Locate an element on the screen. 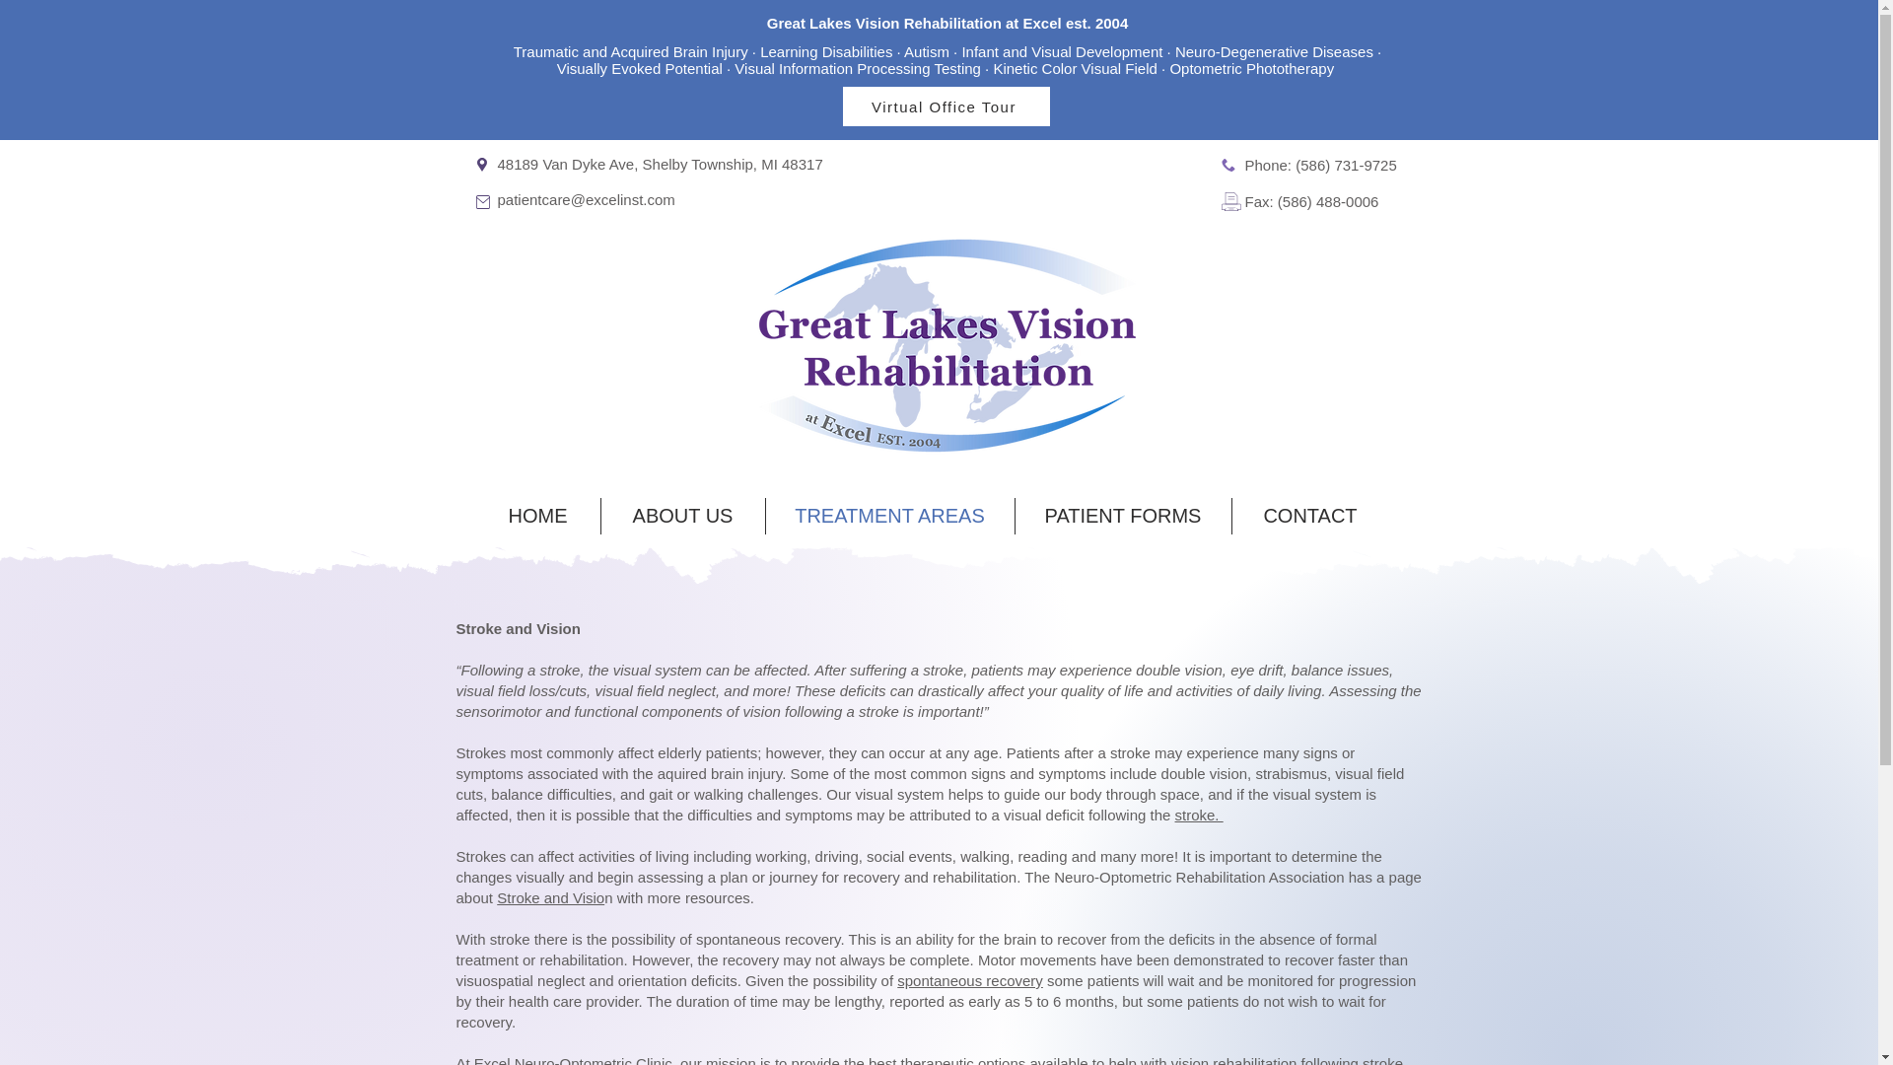 This screenshot has width=1893, height=1065. Virtual Office Tour is located at coordinates (945, 106).